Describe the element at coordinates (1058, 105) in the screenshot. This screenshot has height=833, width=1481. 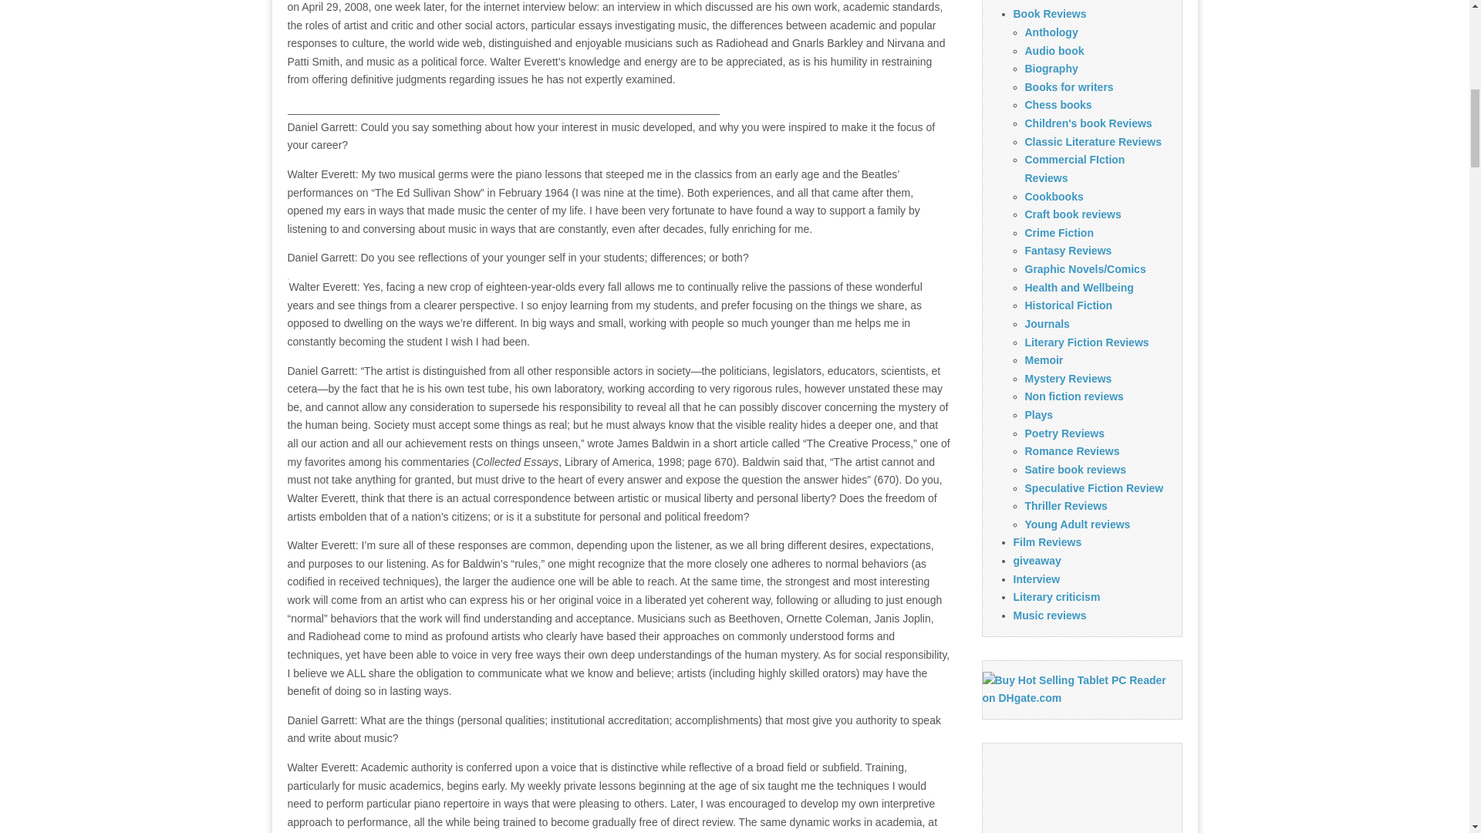
I see `Chess books` at that location.